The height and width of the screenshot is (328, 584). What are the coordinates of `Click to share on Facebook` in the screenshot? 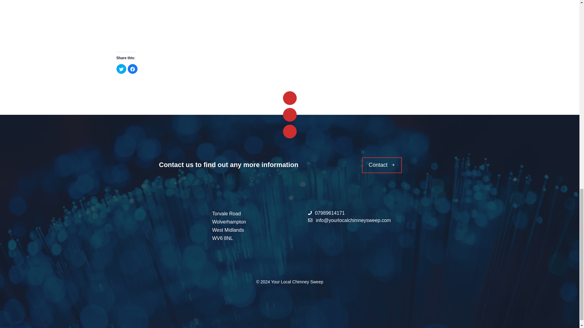 It's located at (133, 69).